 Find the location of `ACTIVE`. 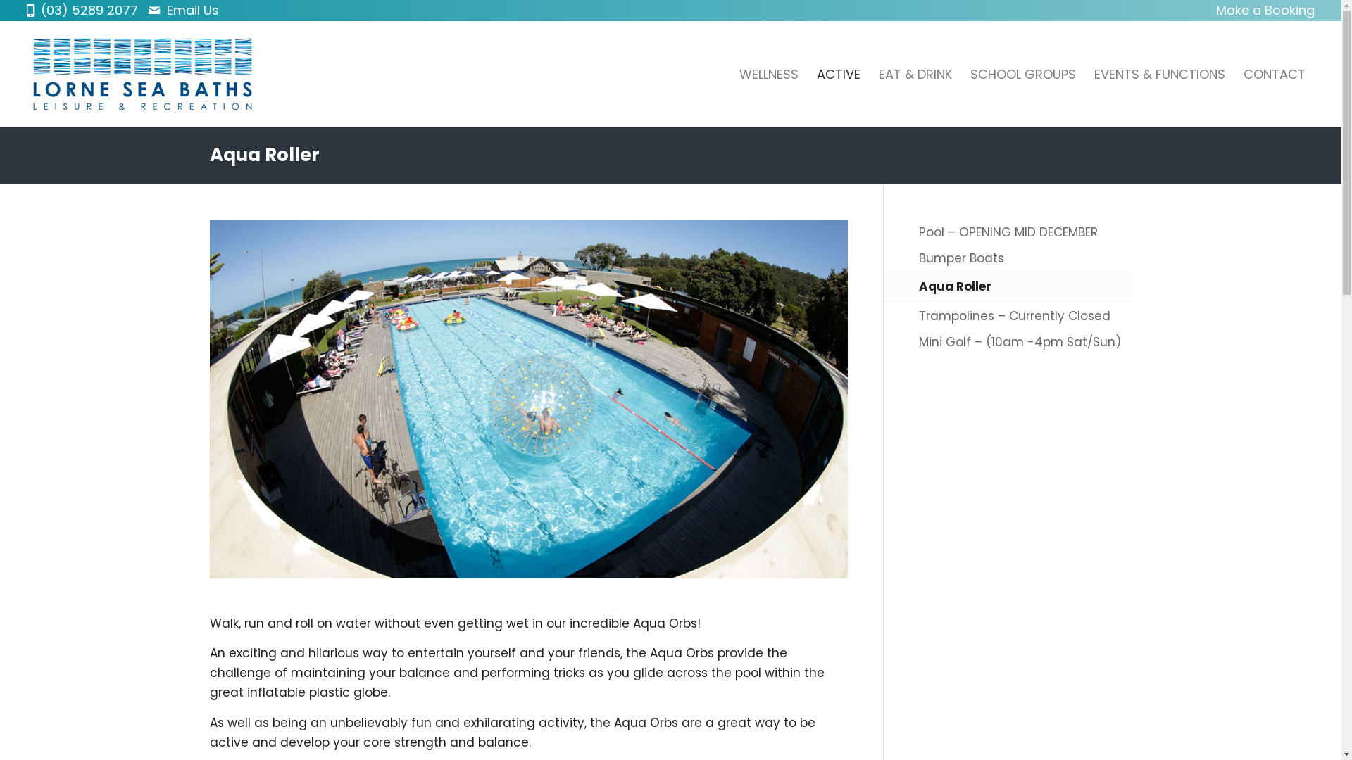

ACTIVE is located at coordinates (839, 75).